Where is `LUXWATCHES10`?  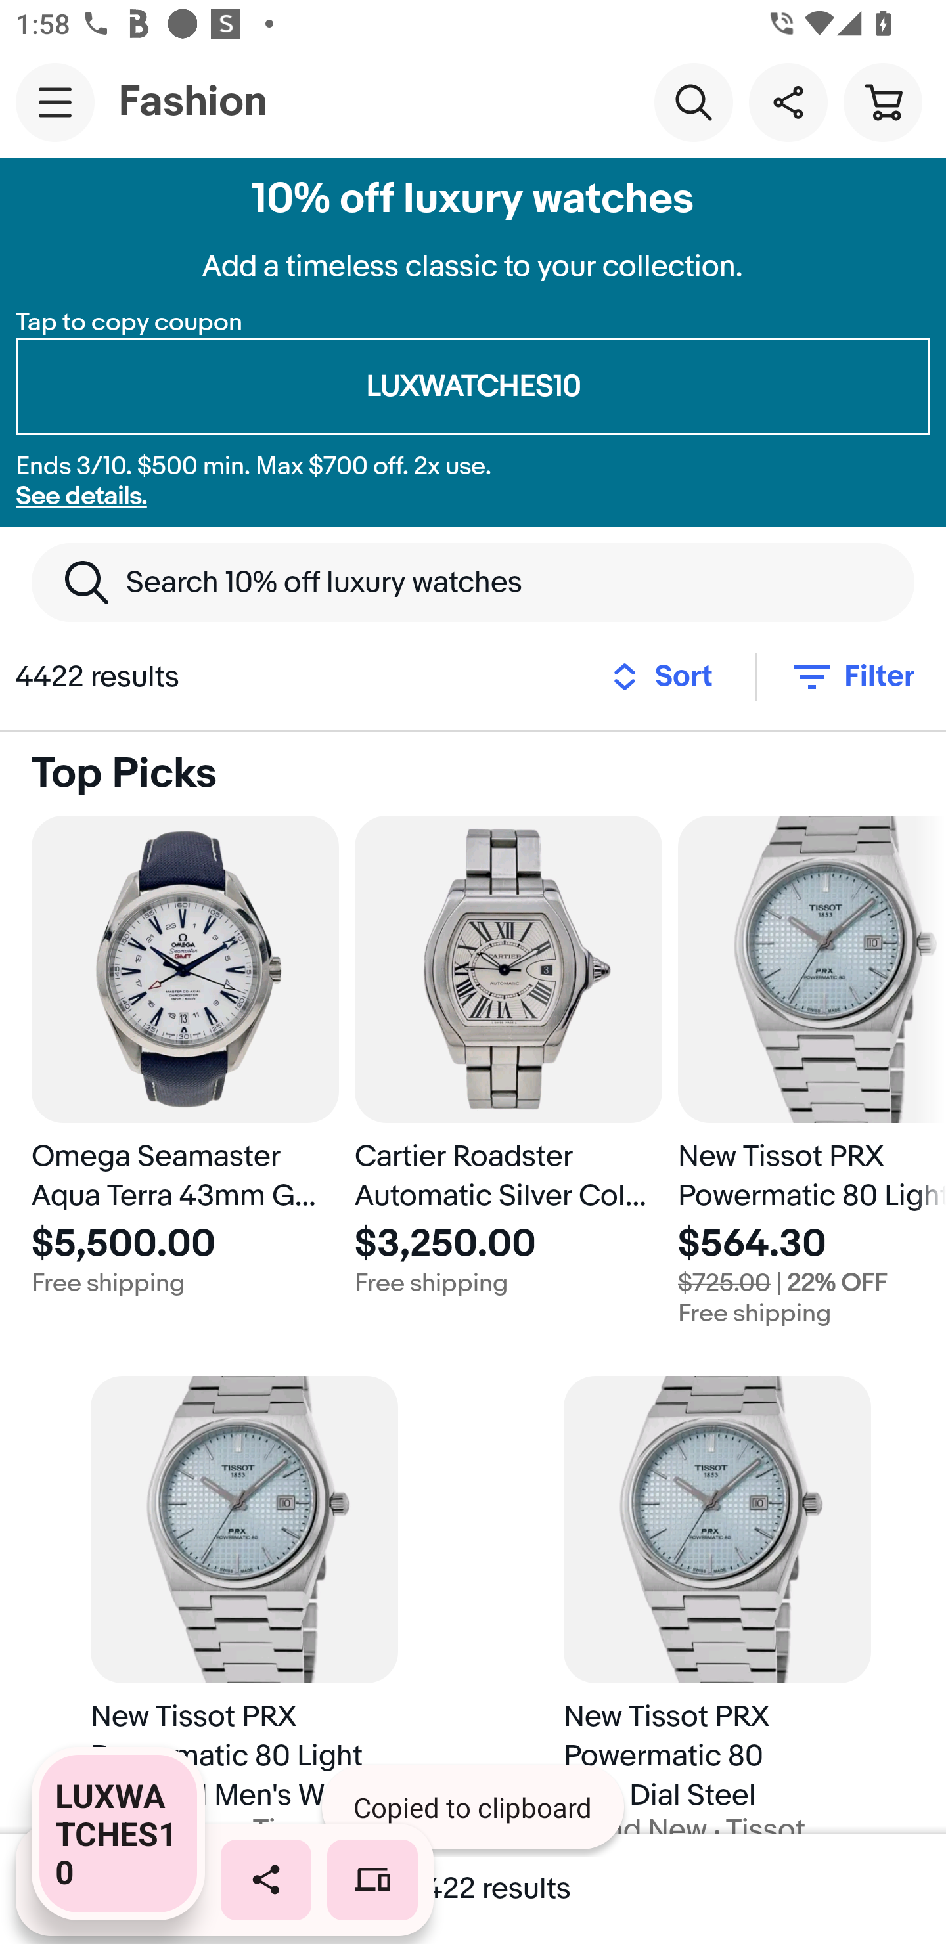 LUXWATCHES10 is located at coordinates (473, 387).